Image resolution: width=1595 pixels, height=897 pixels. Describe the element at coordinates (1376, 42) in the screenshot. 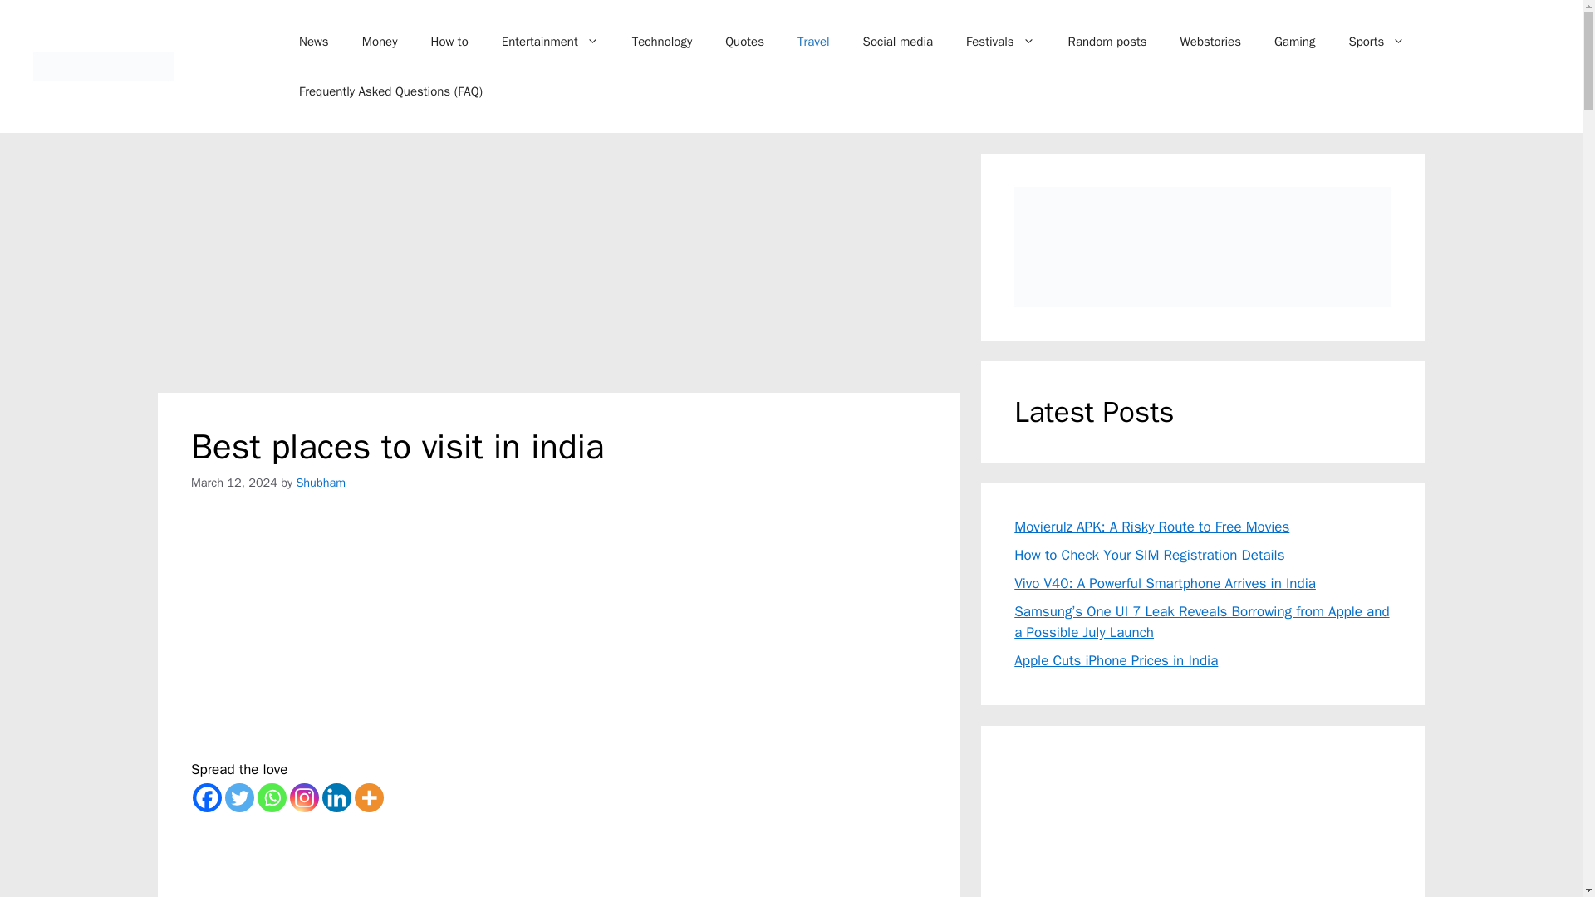

I see `Sports` at that location.